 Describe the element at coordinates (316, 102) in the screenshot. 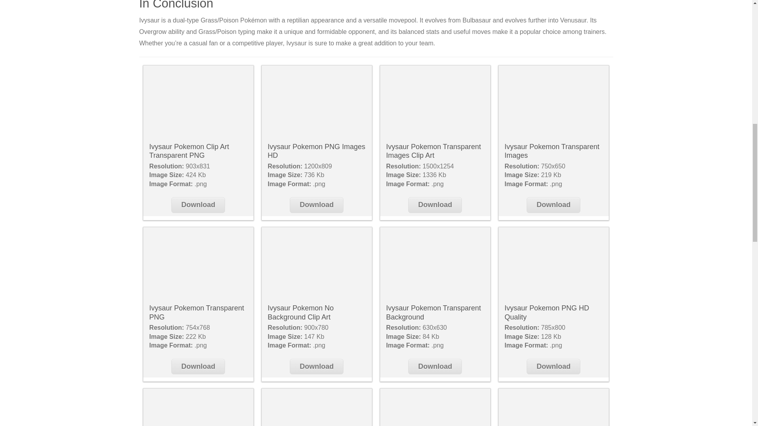

I see `Ivysaur Pokemon PNG Images HD` at that location.